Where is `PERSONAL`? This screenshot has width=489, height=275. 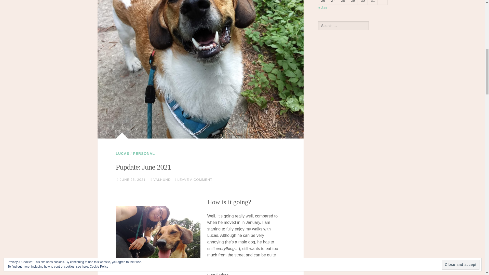 PERSONAL is located at coordinates (144, 154).